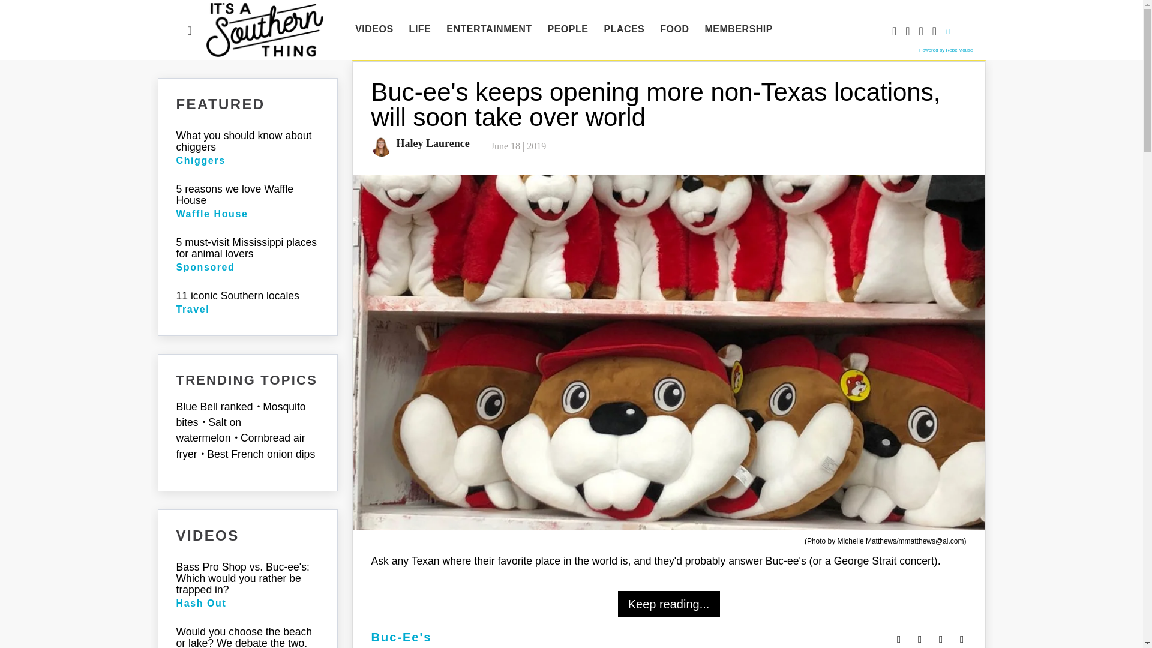 The height and width of the screenshot is (648, 1152). Describe the element at coordinates (401, 637) in the screenshot. I see `Buc-Ee'S` at that location.